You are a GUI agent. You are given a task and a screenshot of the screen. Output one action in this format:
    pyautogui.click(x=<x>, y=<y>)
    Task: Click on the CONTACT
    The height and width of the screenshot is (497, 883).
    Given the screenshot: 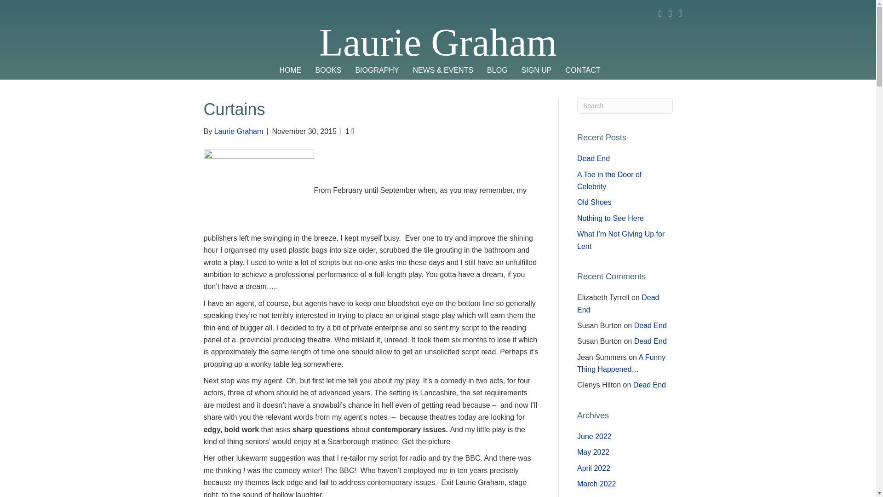 What is the action you would take?
    pyautogui.click(x=582, y=70)
    